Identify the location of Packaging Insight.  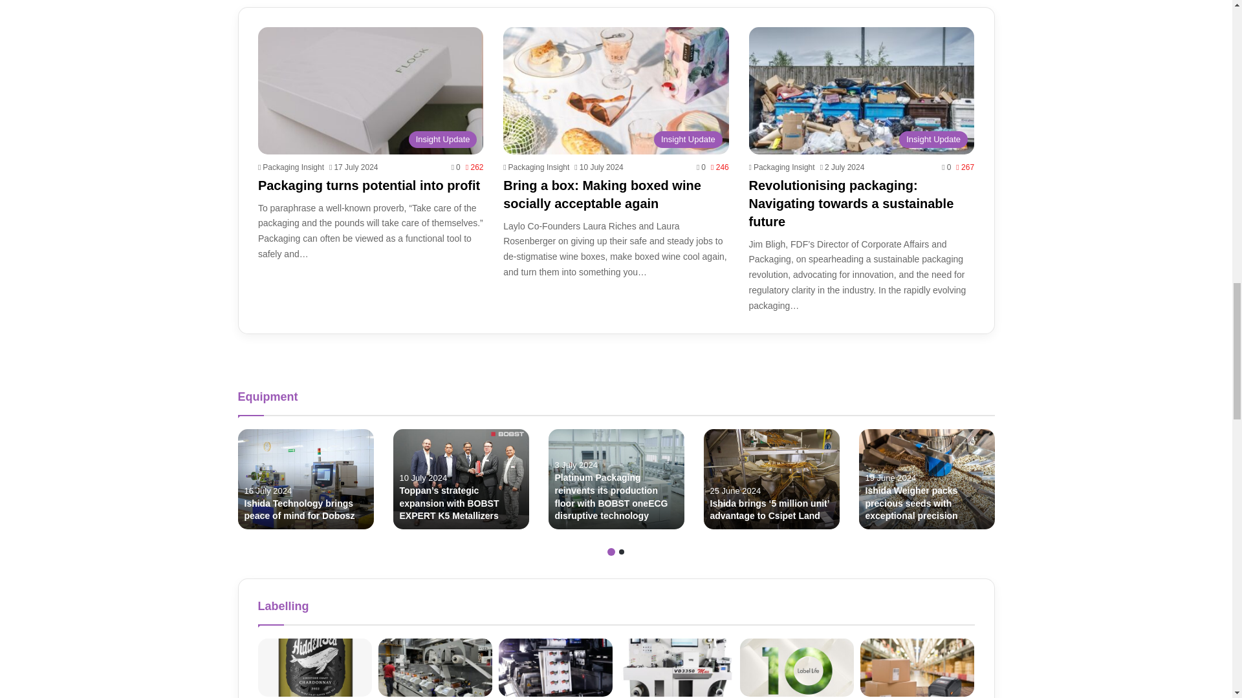
(291, 167).